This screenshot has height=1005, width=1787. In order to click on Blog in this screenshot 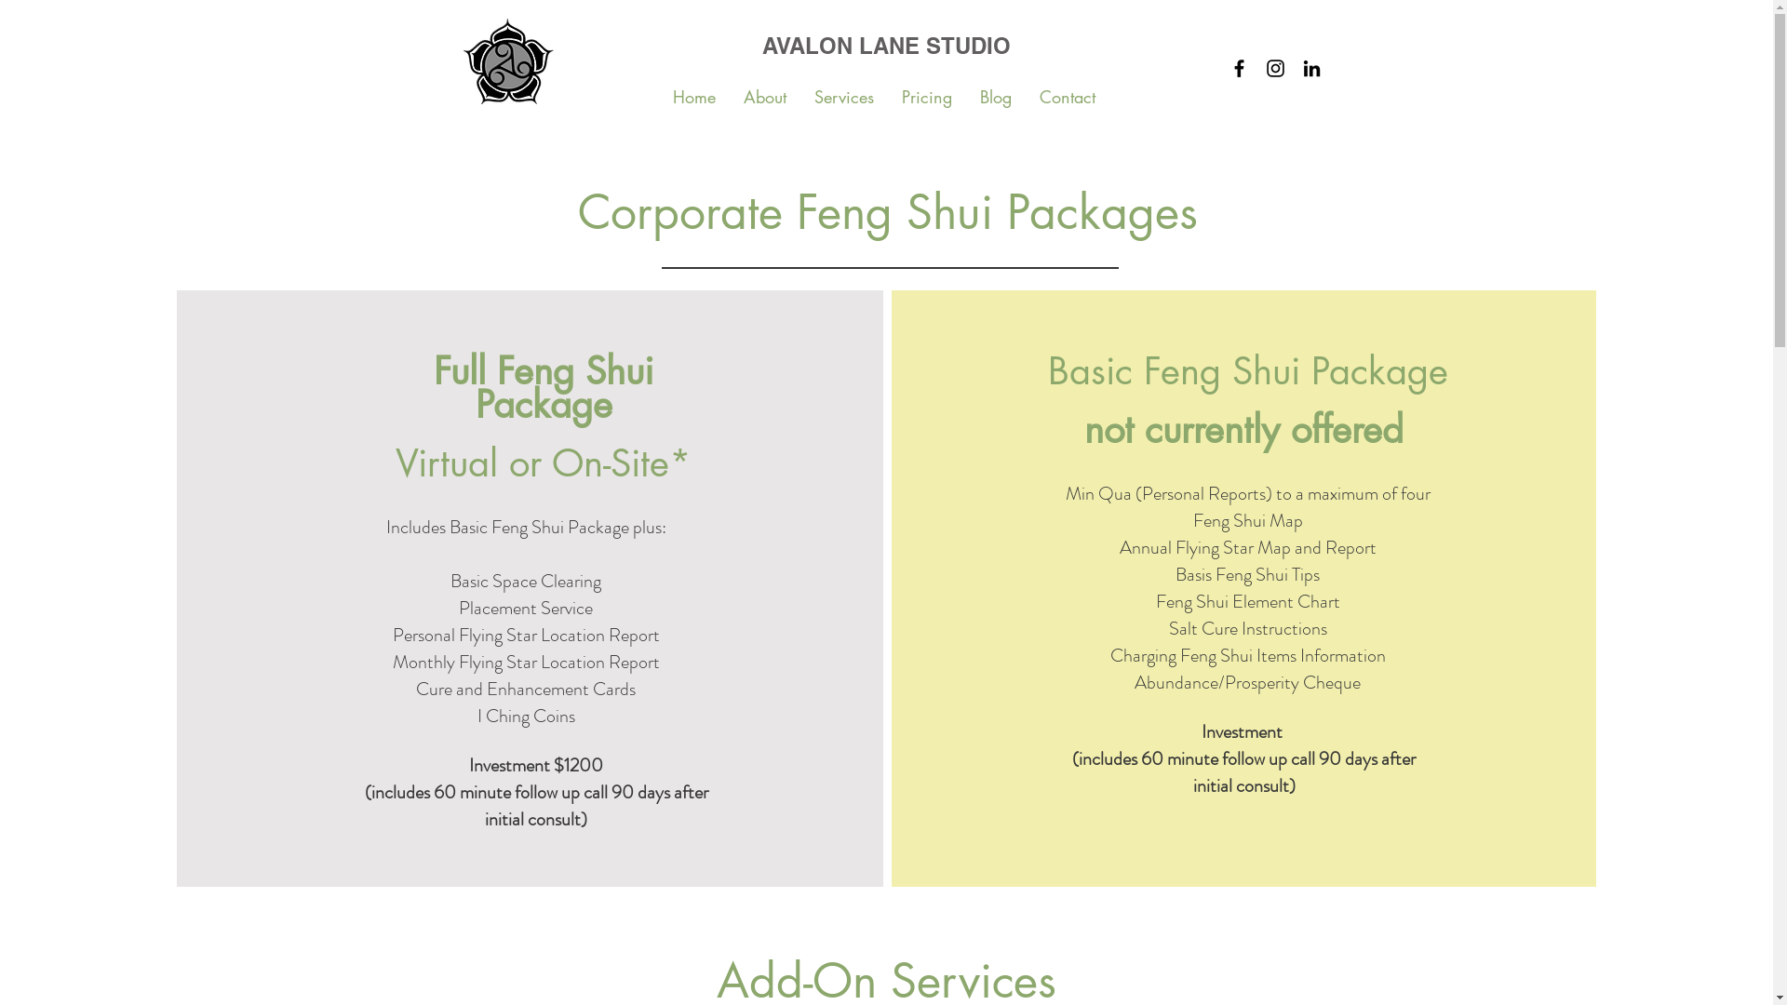, I will do `click(996, 97)`.